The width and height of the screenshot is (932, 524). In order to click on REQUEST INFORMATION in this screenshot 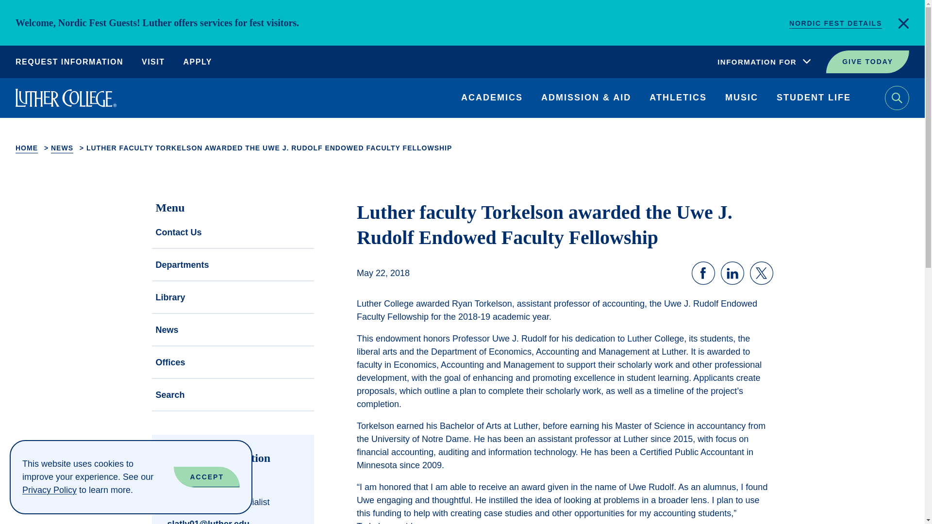, I will do `click(69, 63)`.